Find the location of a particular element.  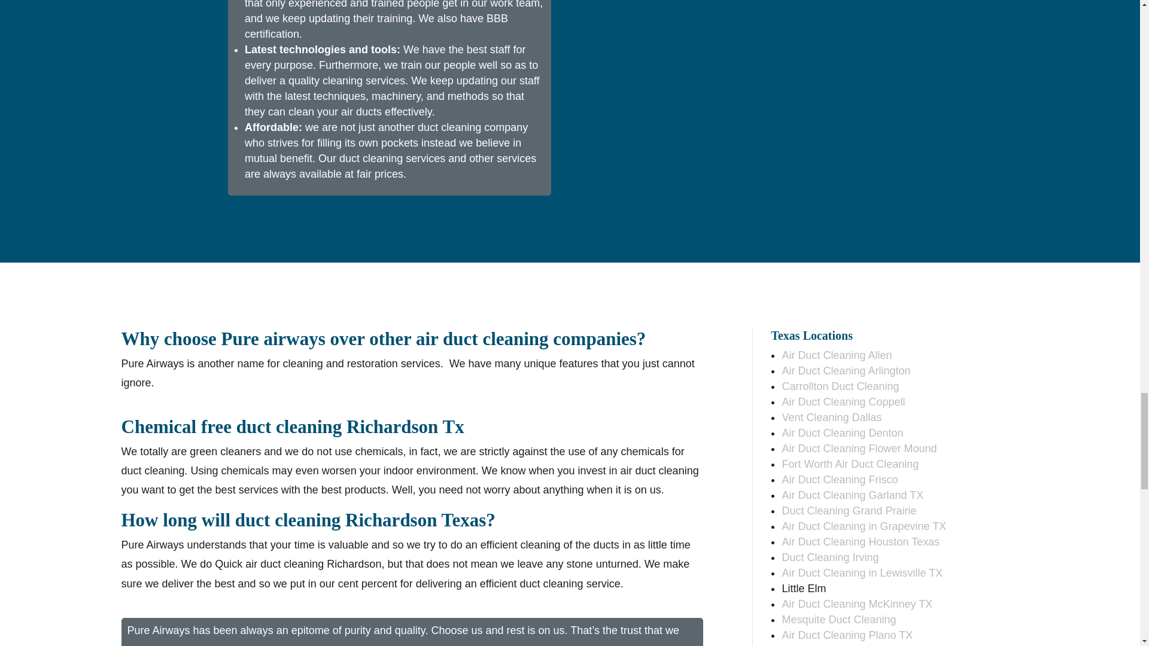

Fort Worth Air Duct Cleaning is located at coordinates (850, 464).